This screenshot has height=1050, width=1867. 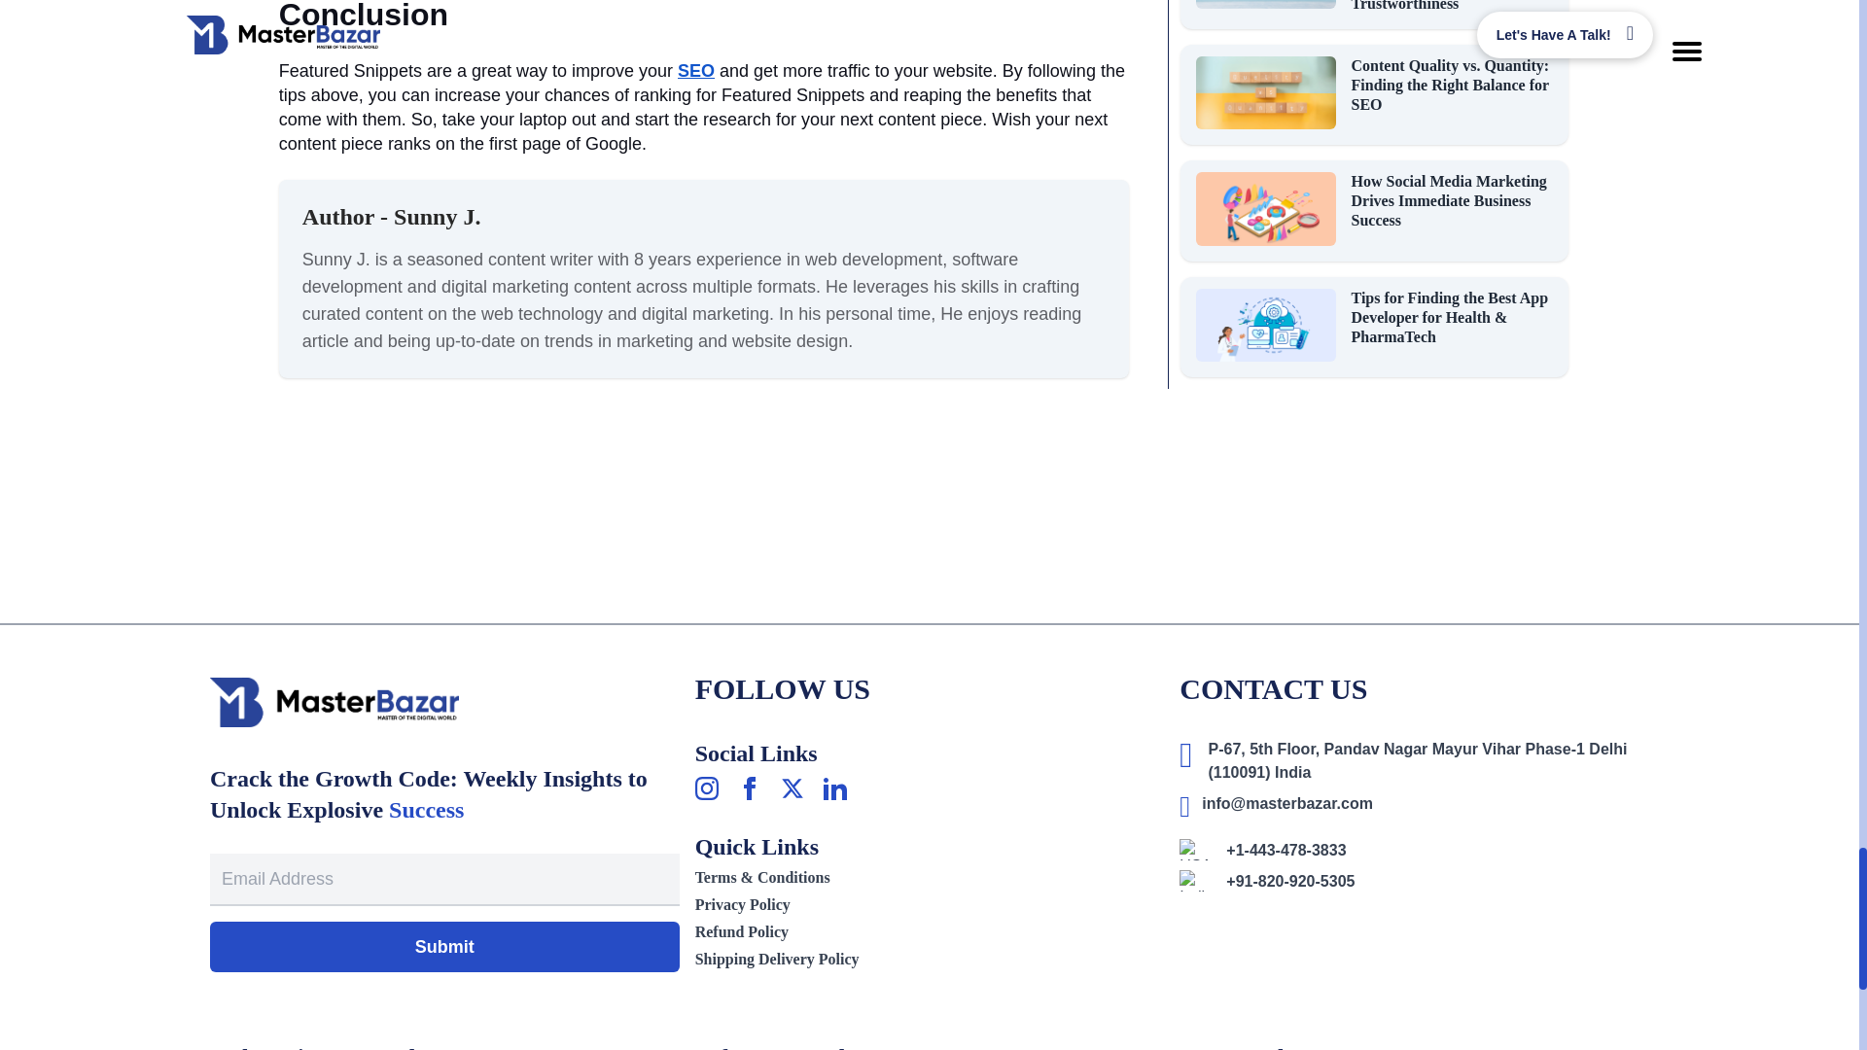 I want to click on SEO, so click(x=696, y=70).